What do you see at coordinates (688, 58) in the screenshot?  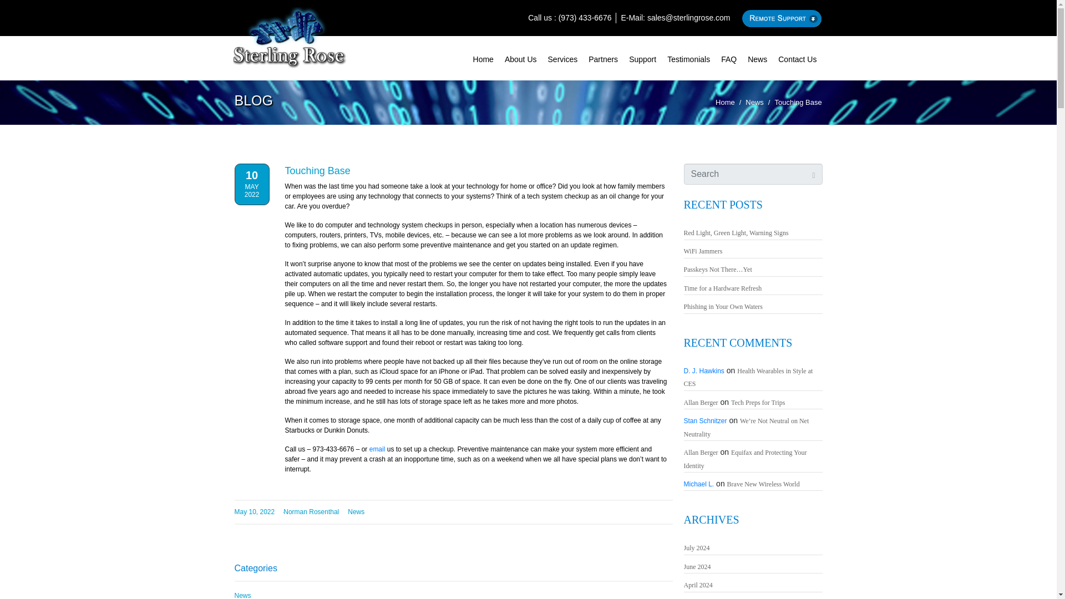 I see `Testimonials` at bounding box center [688, 58].